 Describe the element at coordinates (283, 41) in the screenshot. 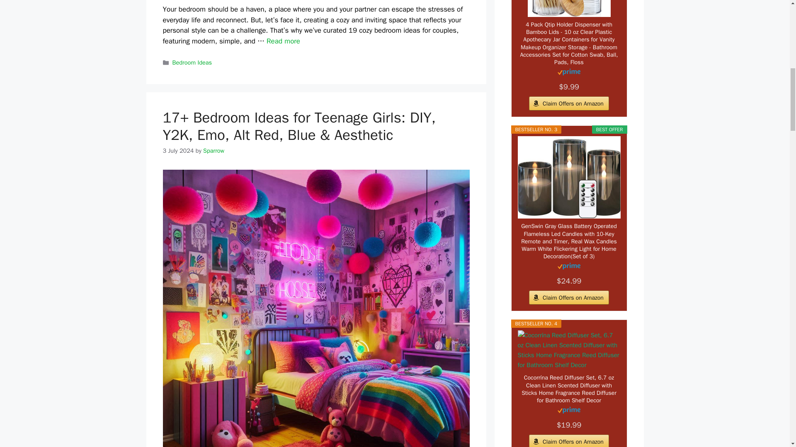

I see `Read more` at that location.